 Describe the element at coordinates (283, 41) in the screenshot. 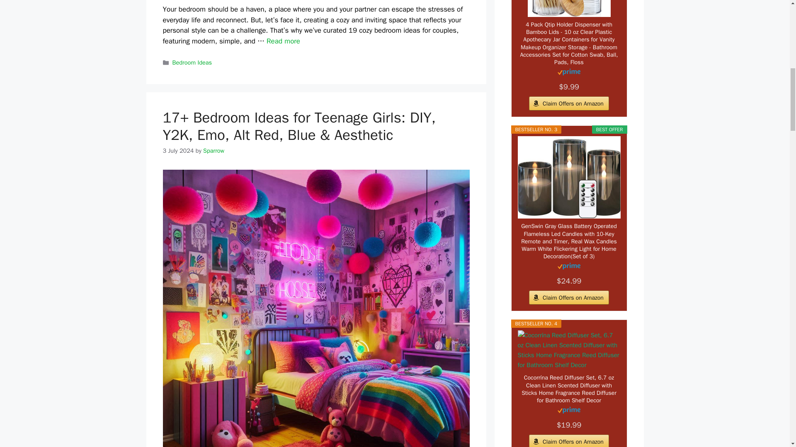

I see `Read more` at that location.